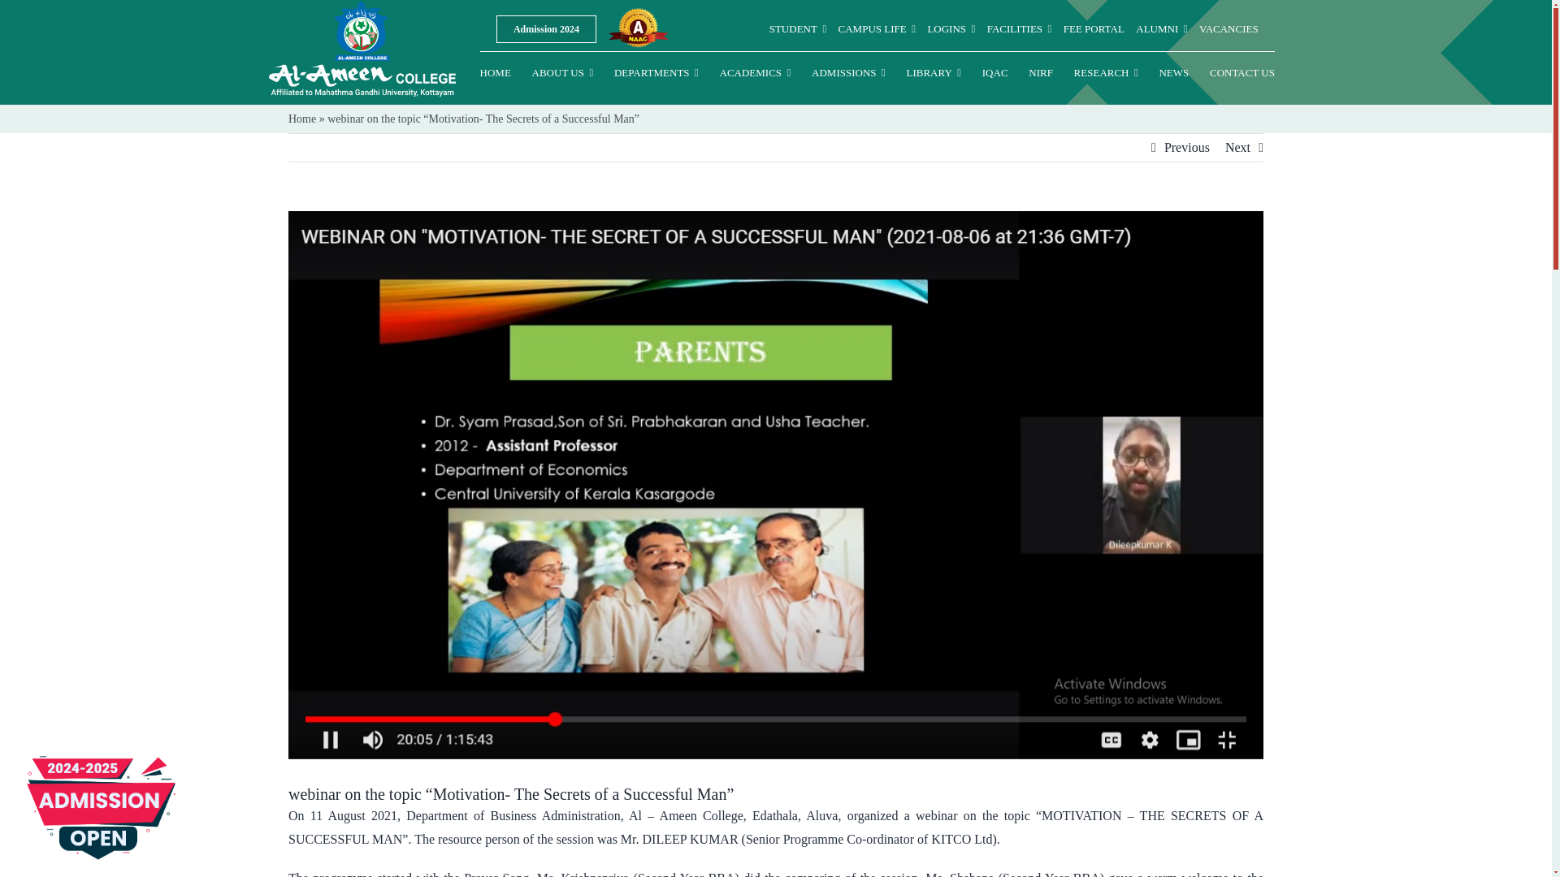  What do you see at coordinates (798, 28) in the screenshot?
I see `STUDENT` at bounding box center [798, 28].